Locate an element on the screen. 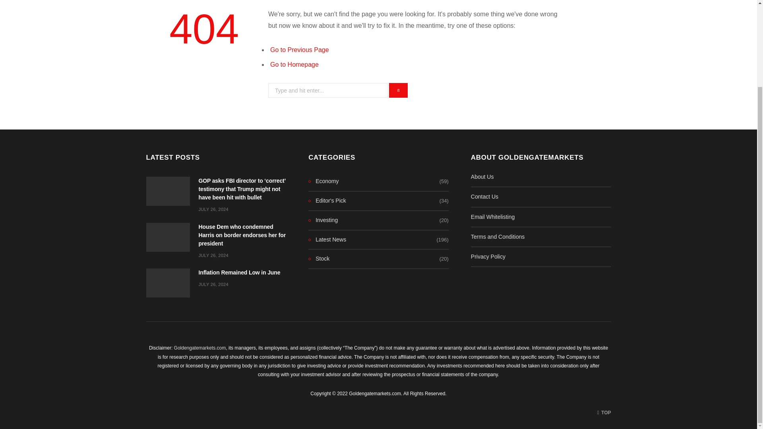  About Us is located at coordinates (482, 176).